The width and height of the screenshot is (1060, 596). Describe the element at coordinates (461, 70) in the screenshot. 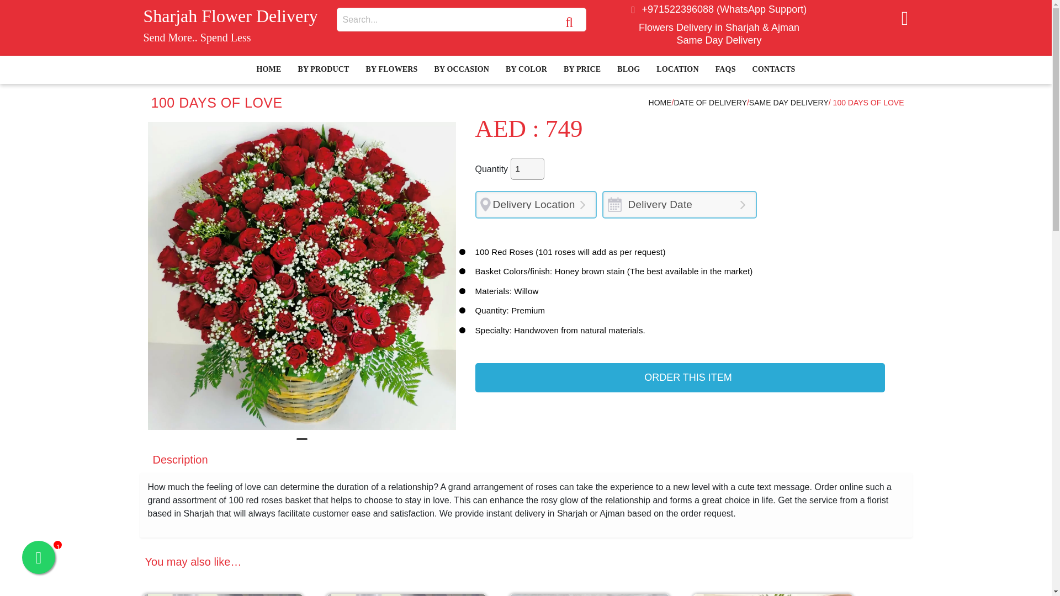

I see `BY OCCASION` at that location.